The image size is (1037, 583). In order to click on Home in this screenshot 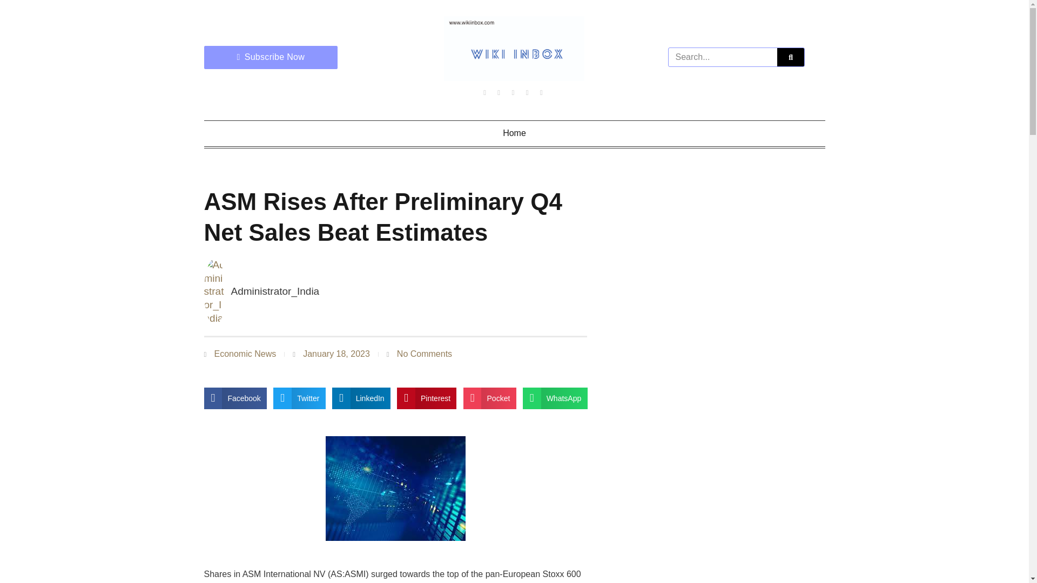, I will do `click(515, 133)`.